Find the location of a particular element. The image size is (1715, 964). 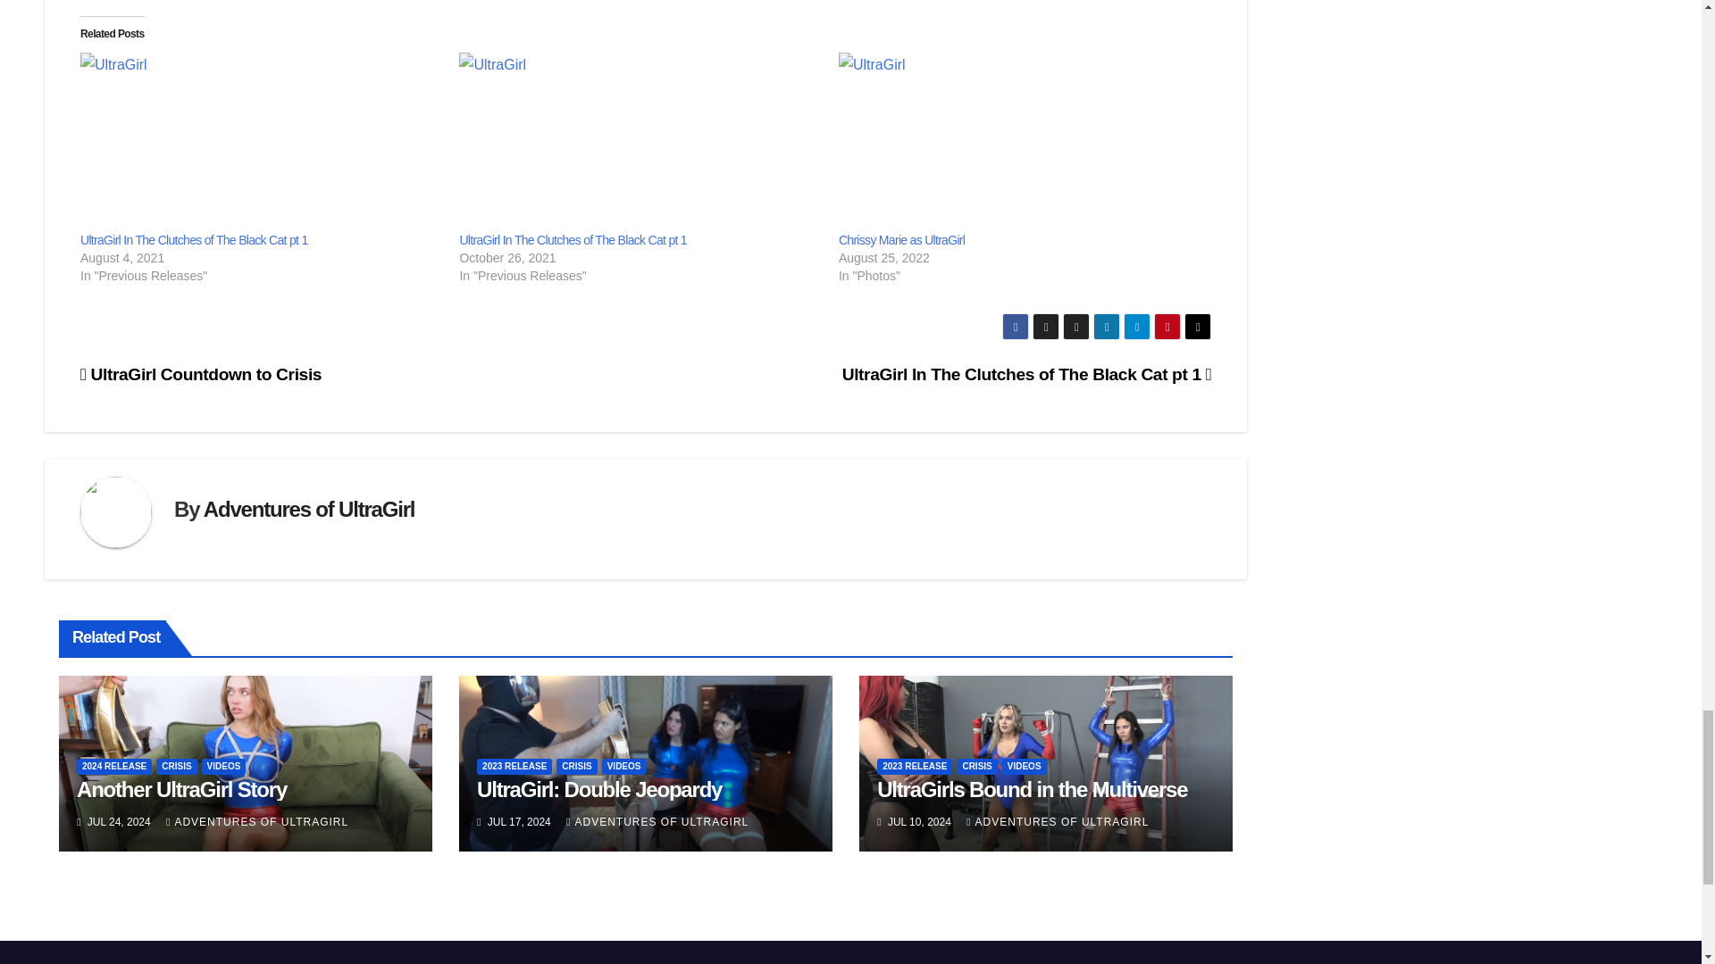

Chrissy Marie as UltraGirl is located at coordinates (900, 239).